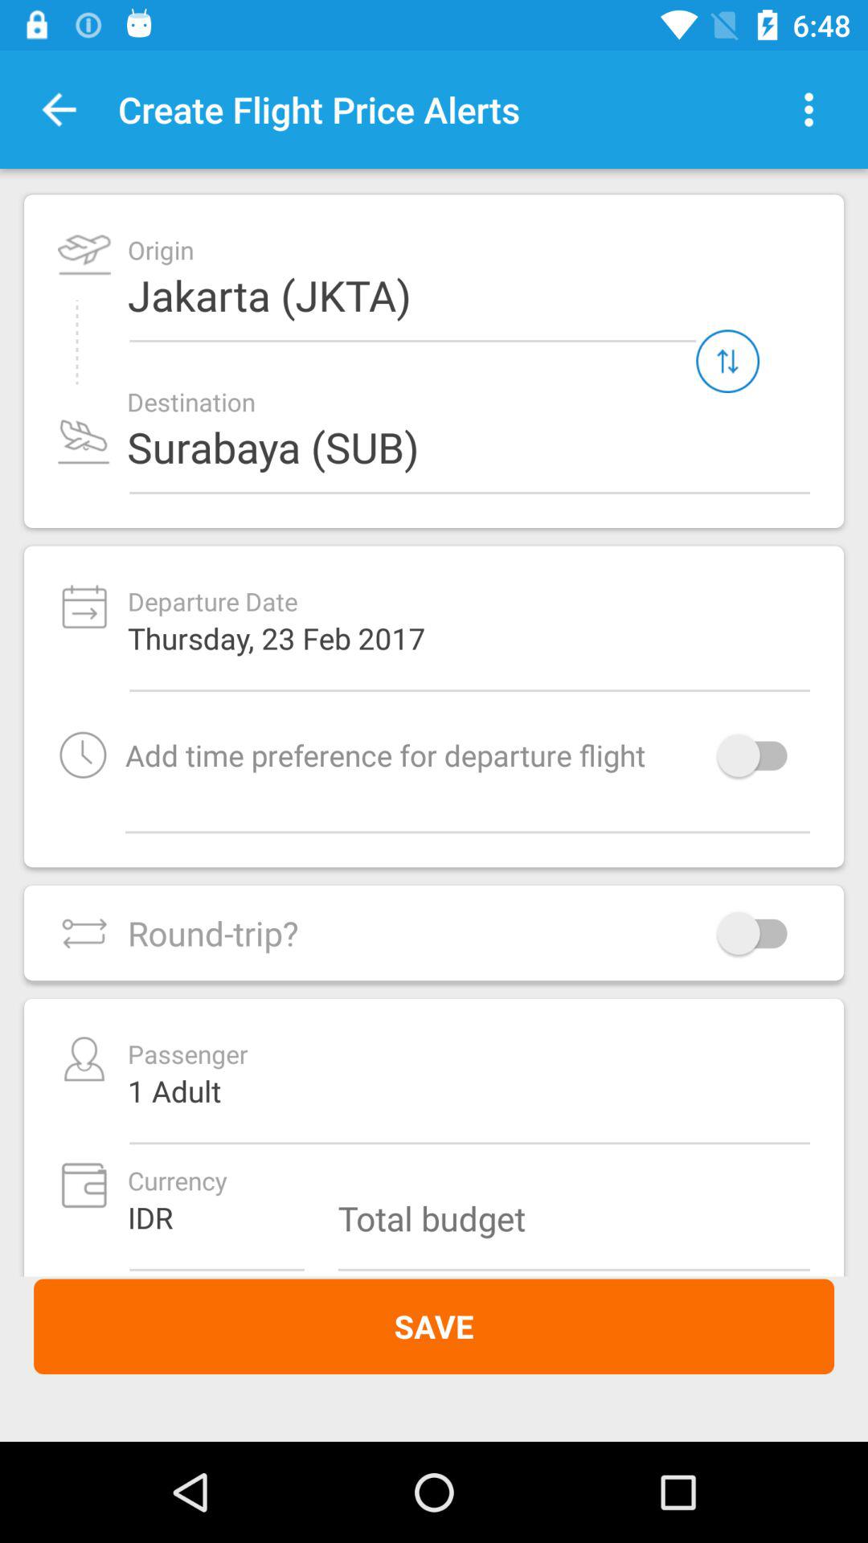 The height and width of the screenshot is (1543, 868). What do you see at coordinates (434, 1326) in the screenshot?
I see `scroll to save icon` at bounding box center [434, 1326].